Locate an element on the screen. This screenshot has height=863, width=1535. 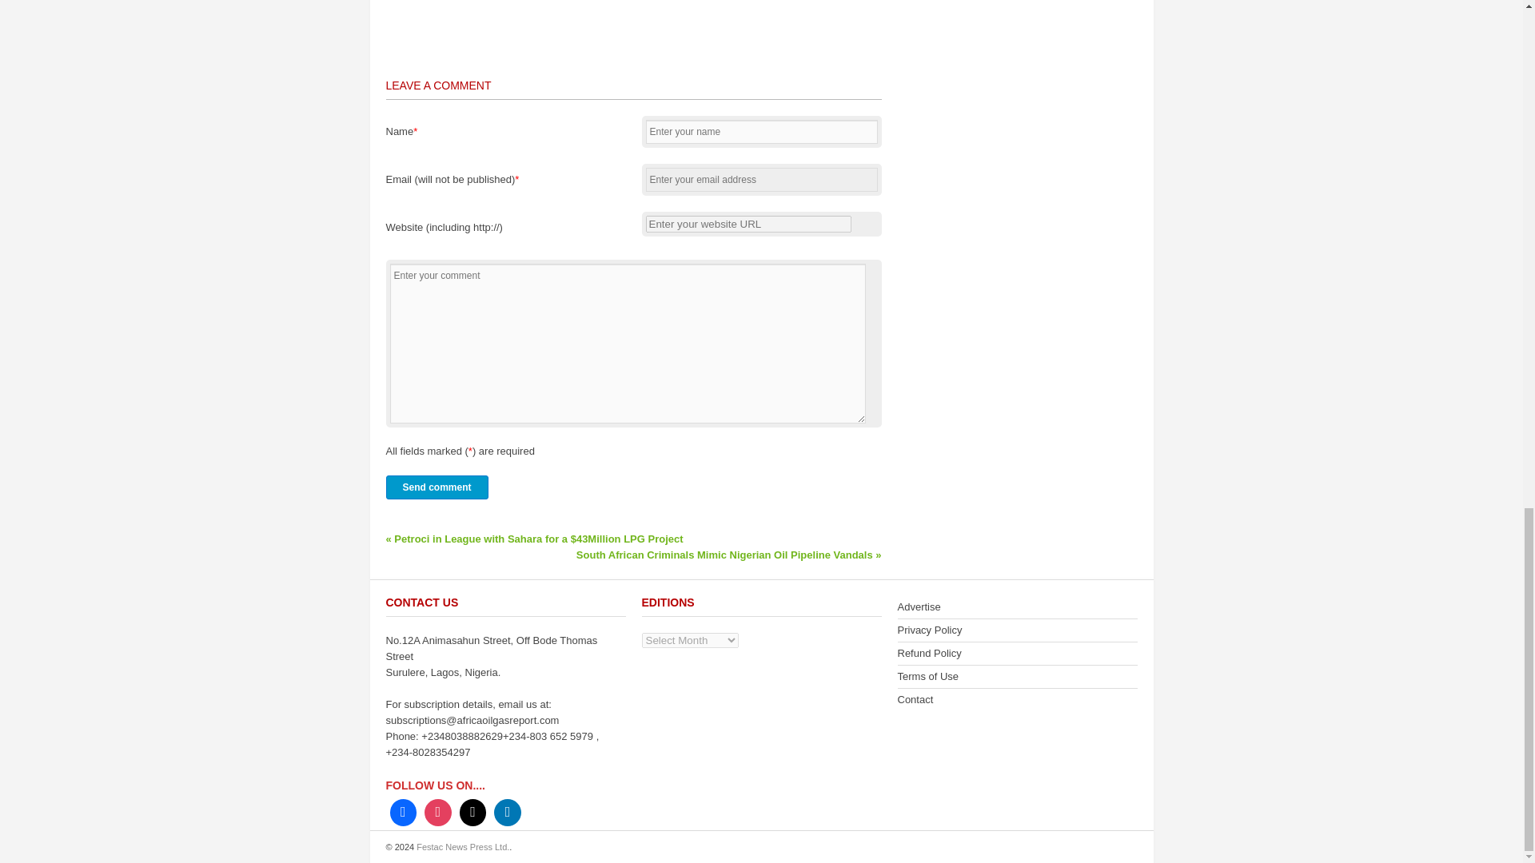
Linkedin is located at coordinates (507, 812).